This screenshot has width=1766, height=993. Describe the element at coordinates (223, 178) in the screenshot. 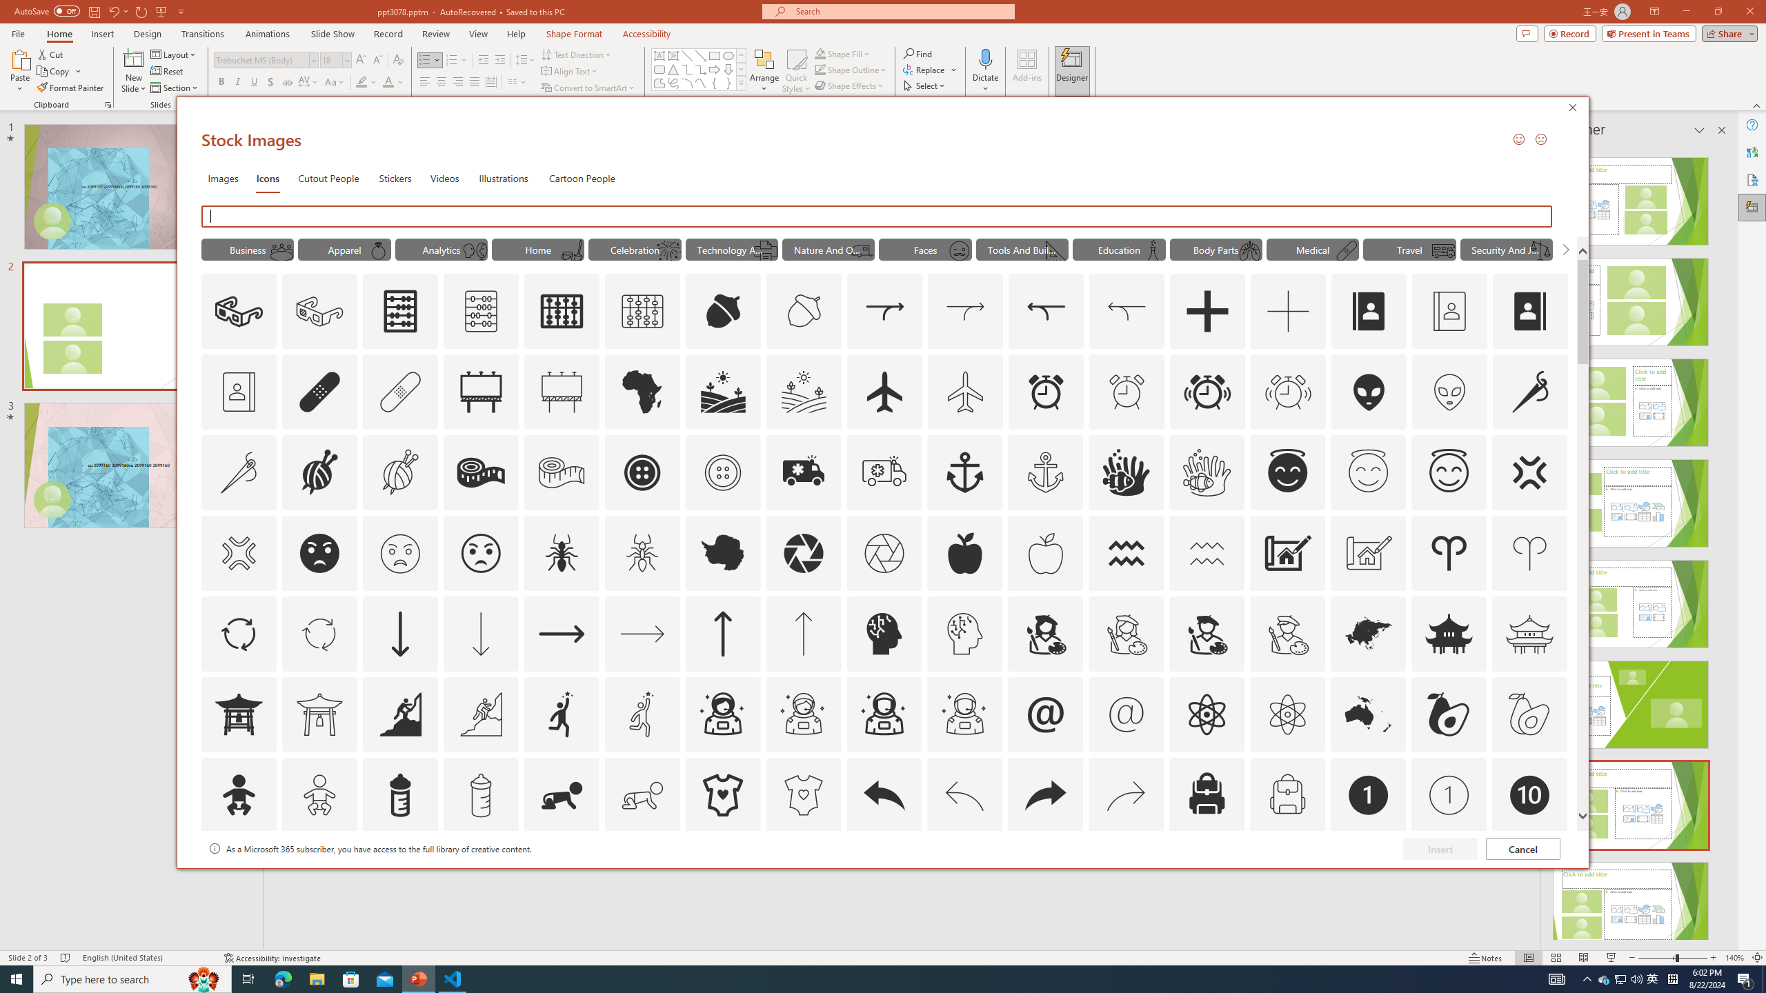

I see `Images` at that location.